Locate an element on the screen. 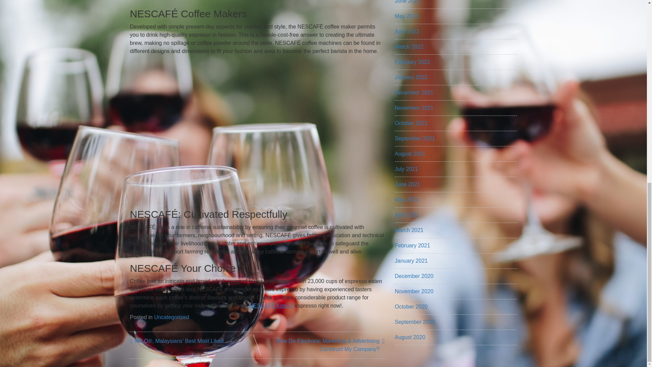  September 2021 is located at coordinates (414, 138).